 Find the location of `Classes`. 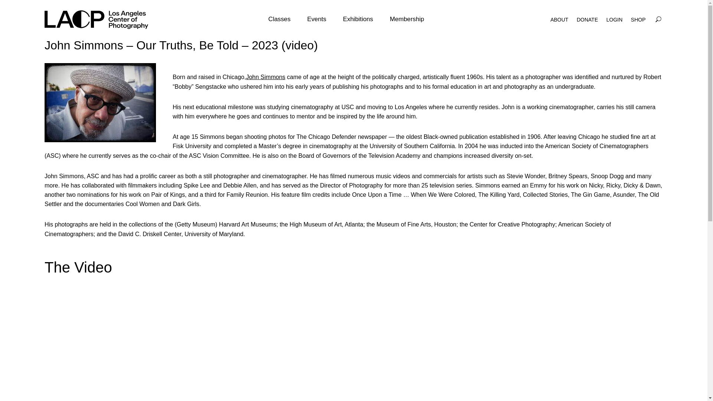

Classes is located at coordinates (280, 19).